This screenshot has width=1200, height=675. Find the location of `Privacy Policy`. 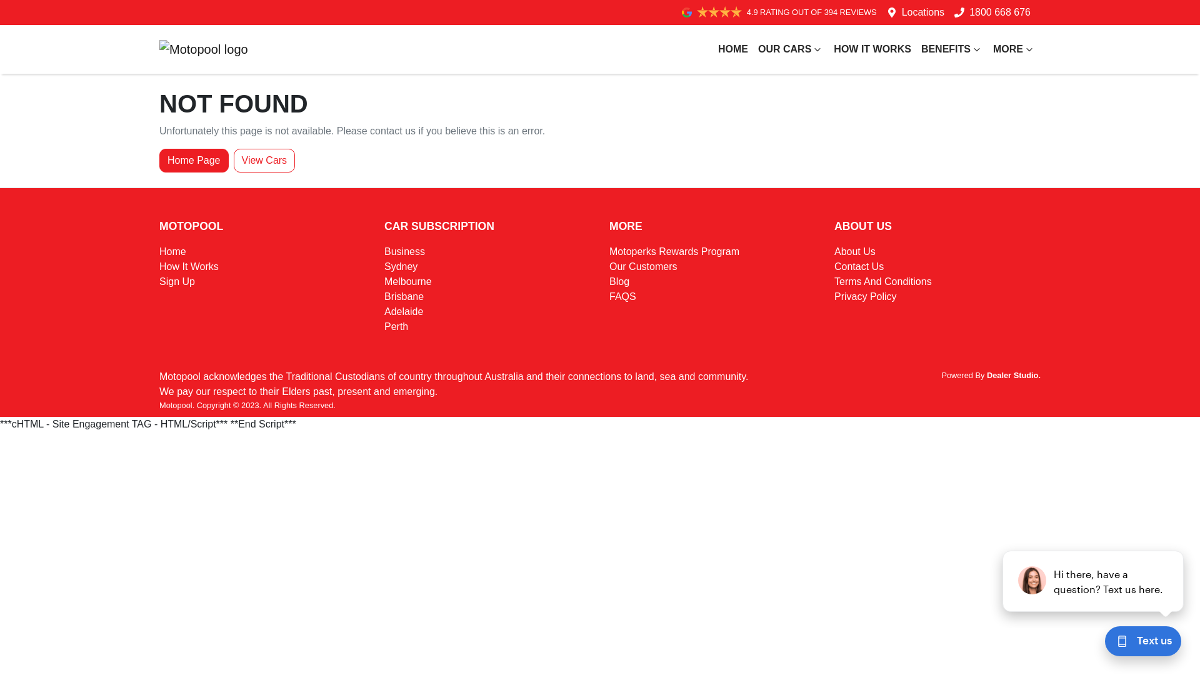

Privacy Policy is located at coordinates (866, 296).